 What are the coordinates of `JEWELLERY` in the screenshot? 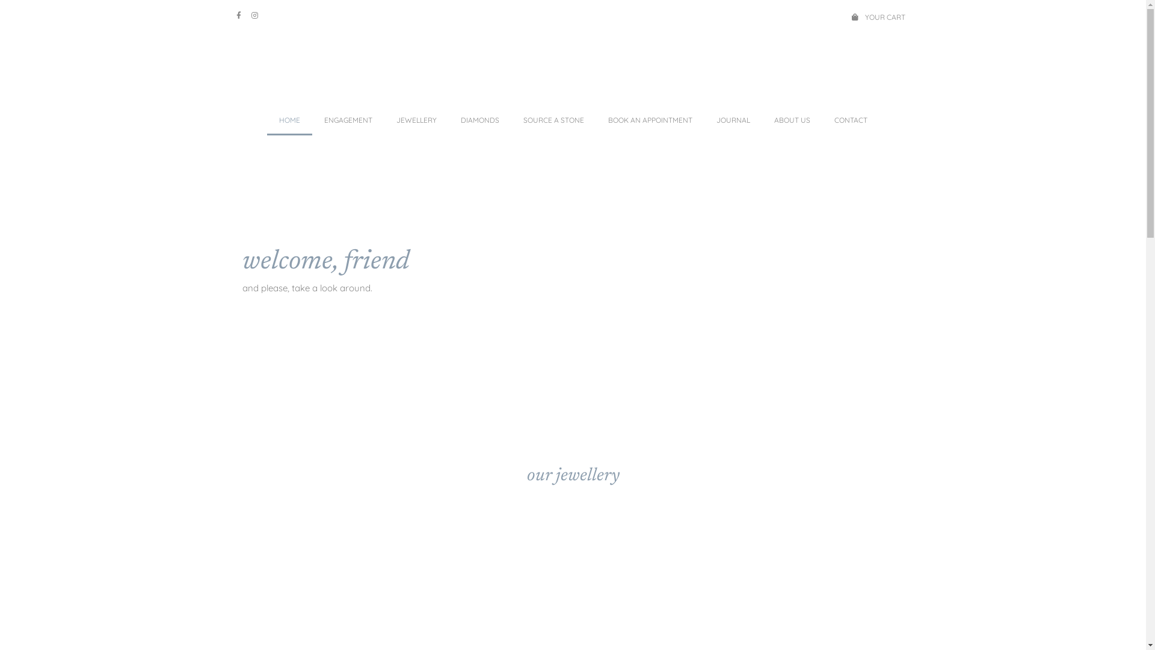 It's located at (416, 120).